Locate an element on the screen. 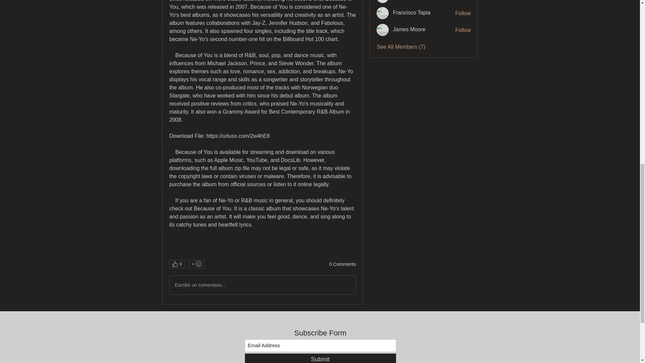  Follow is located at coordinates (463, 13).